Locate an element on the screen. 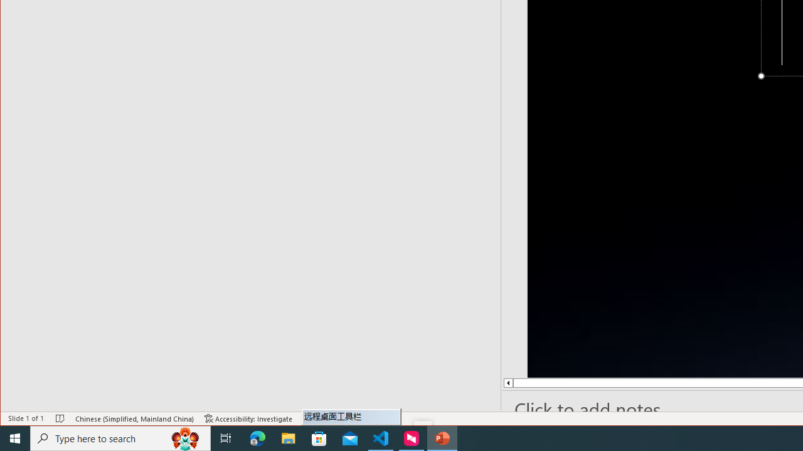  Search highlights icon opens search home window is located at coordinates (186, 438).